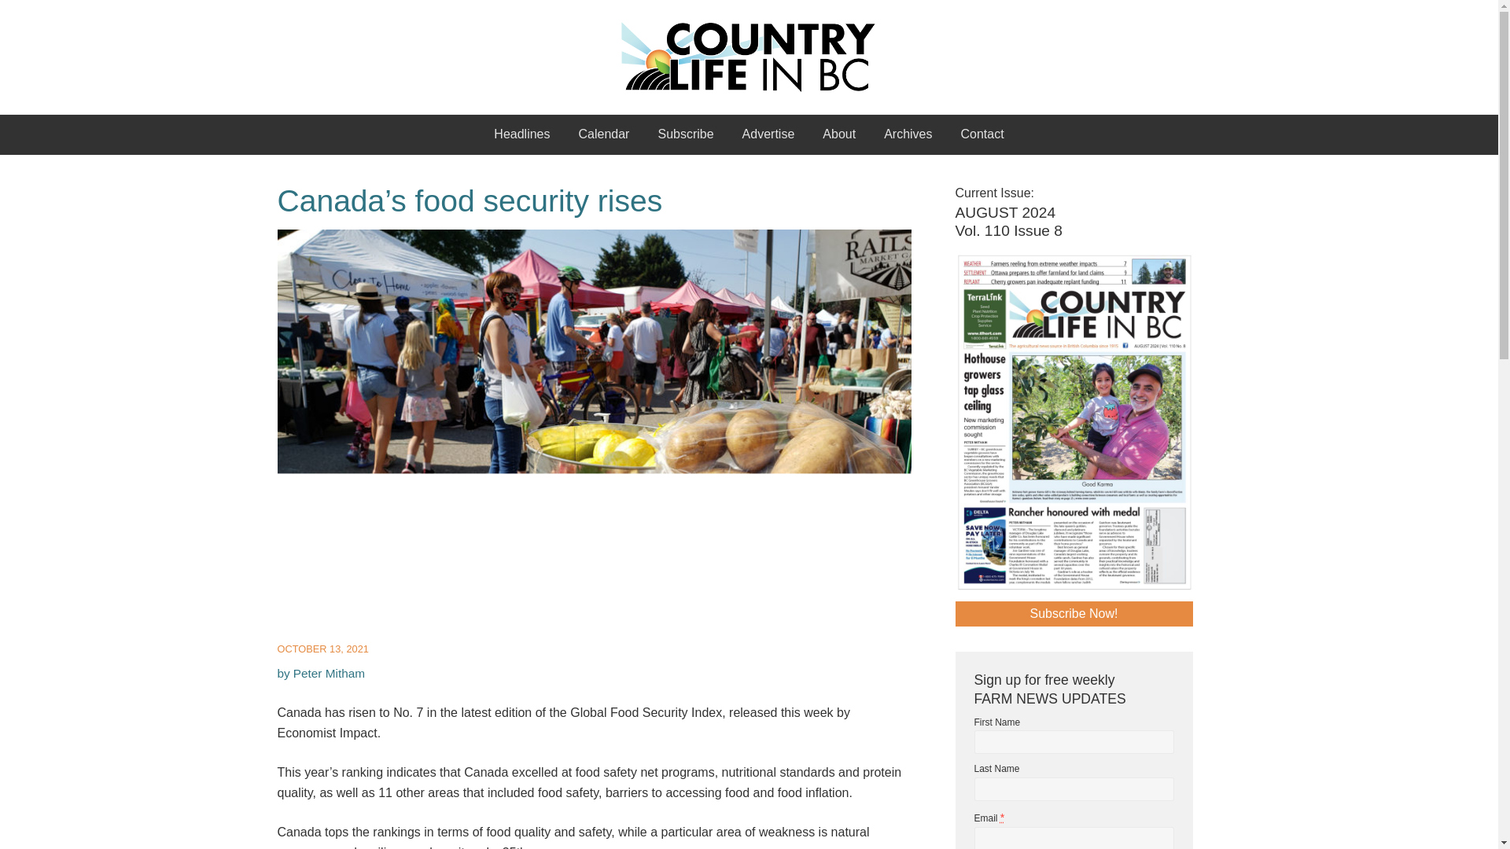 This screenshot has height=849, width=1510. I want to click on Contact, so click(981, 134).